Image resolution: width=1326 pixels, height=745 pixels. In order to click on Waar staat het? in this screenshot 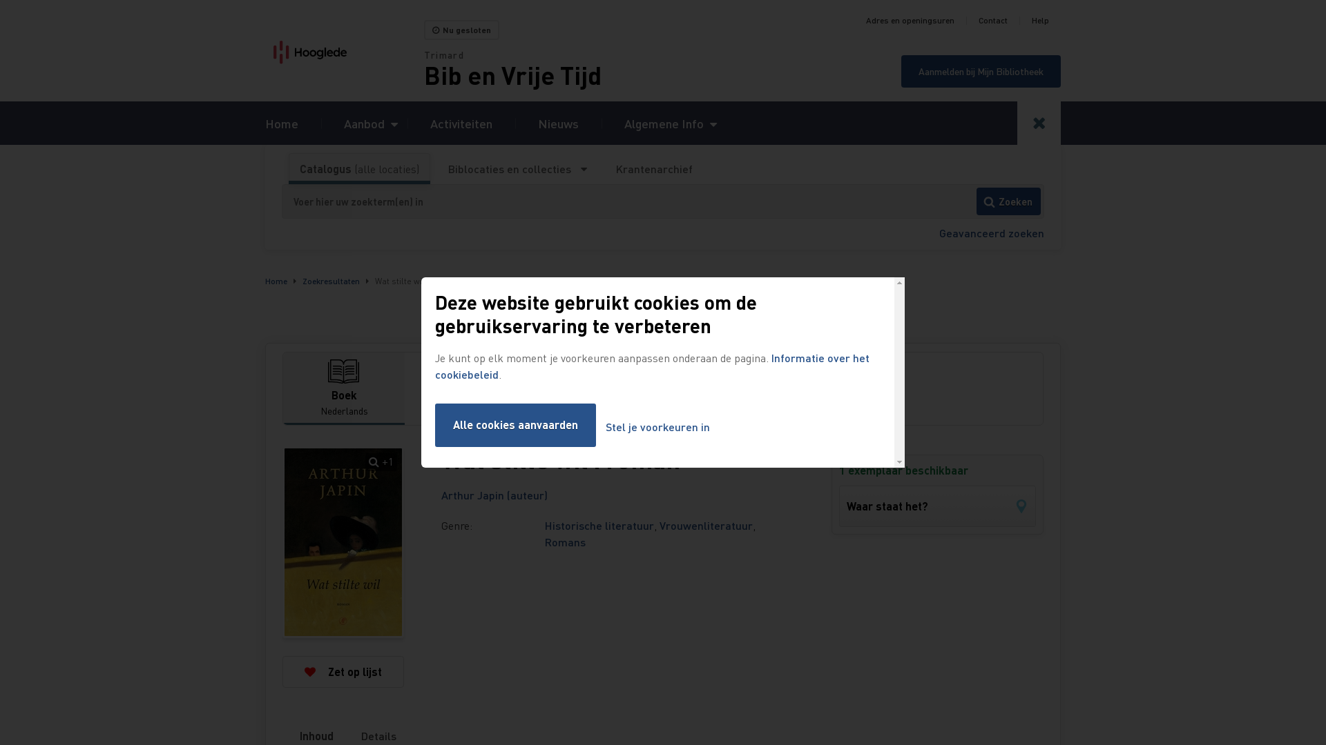, I will do `click(938, 506)`.